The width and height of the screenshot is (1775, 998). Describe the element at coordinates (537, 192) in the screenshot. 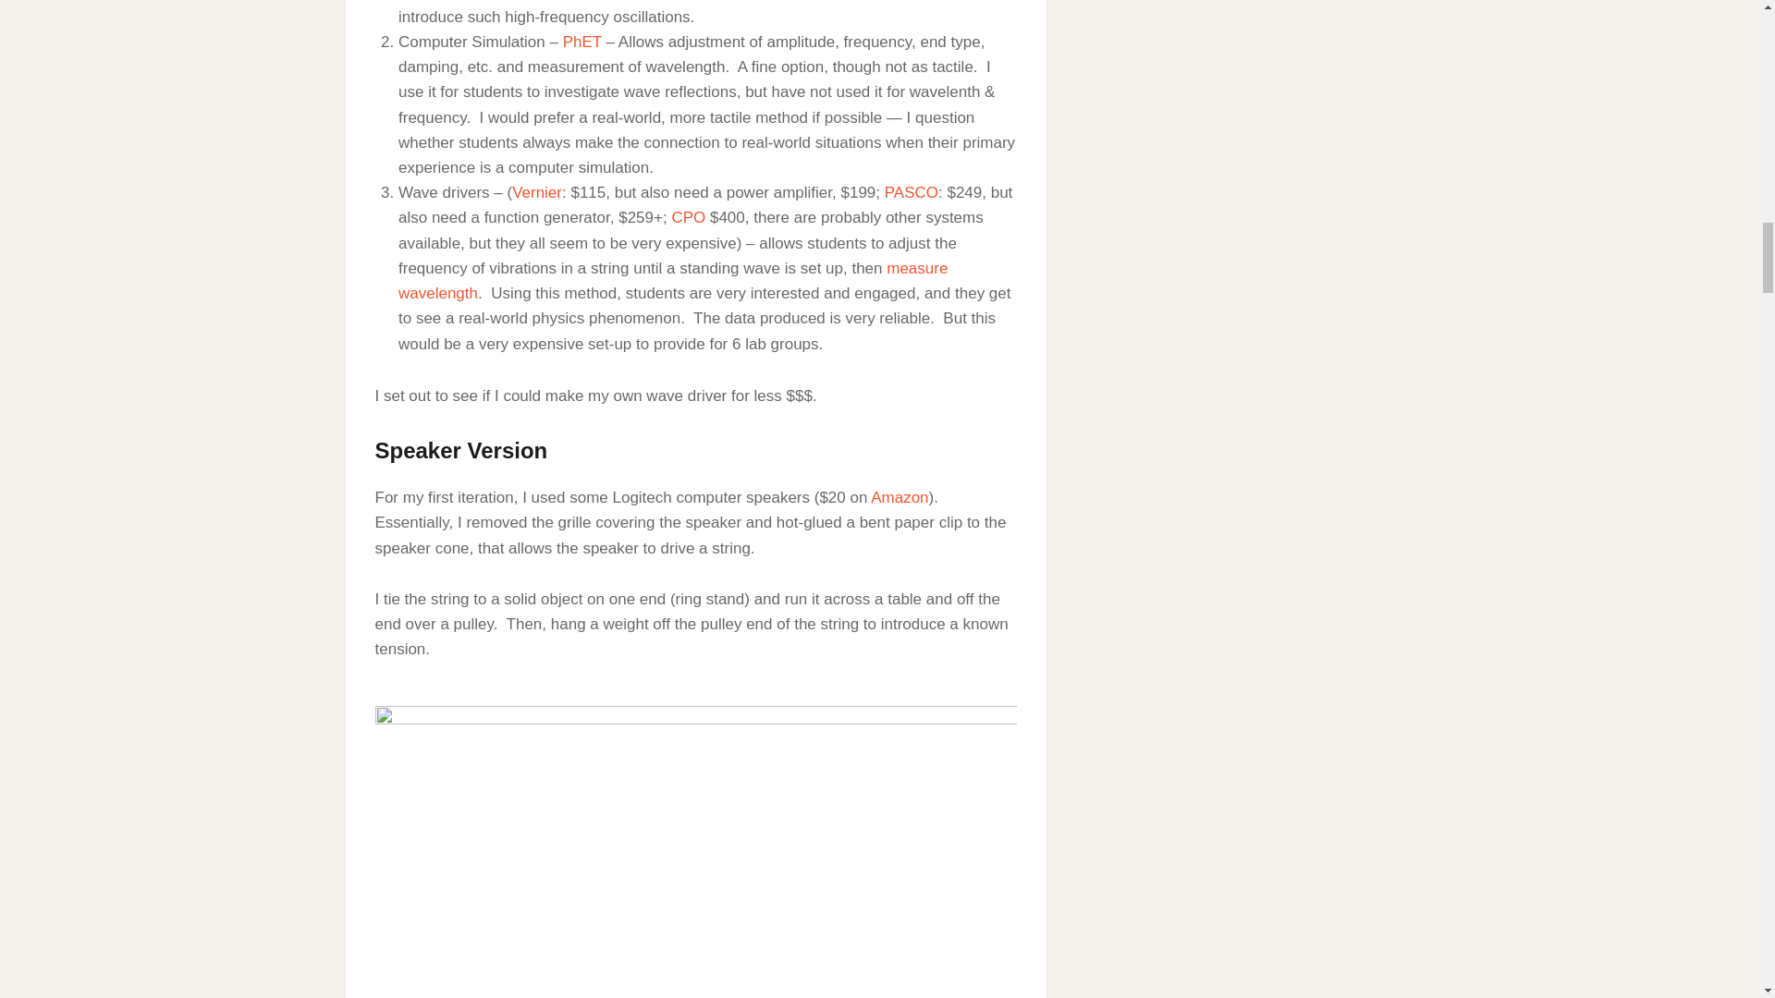

I see `Vernier` at that location.